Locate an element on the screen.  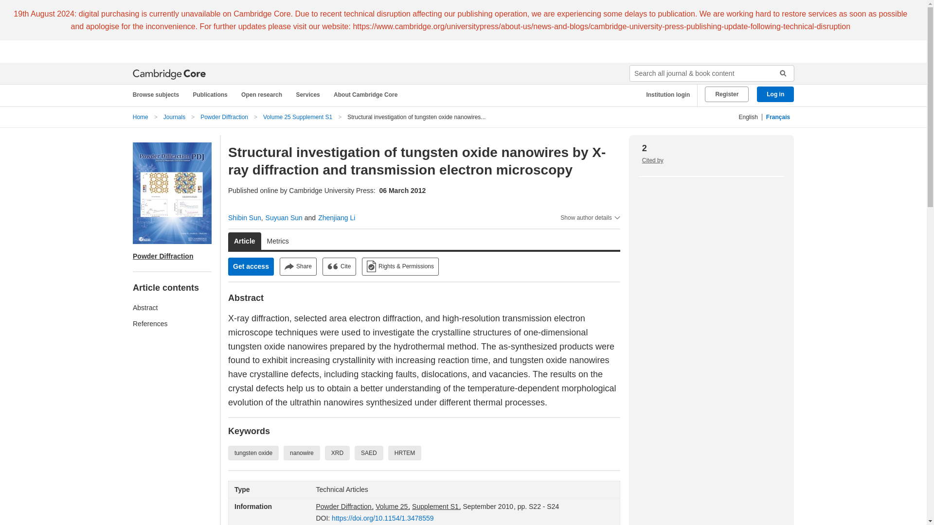
Journals is located at coordinates (174, 117).